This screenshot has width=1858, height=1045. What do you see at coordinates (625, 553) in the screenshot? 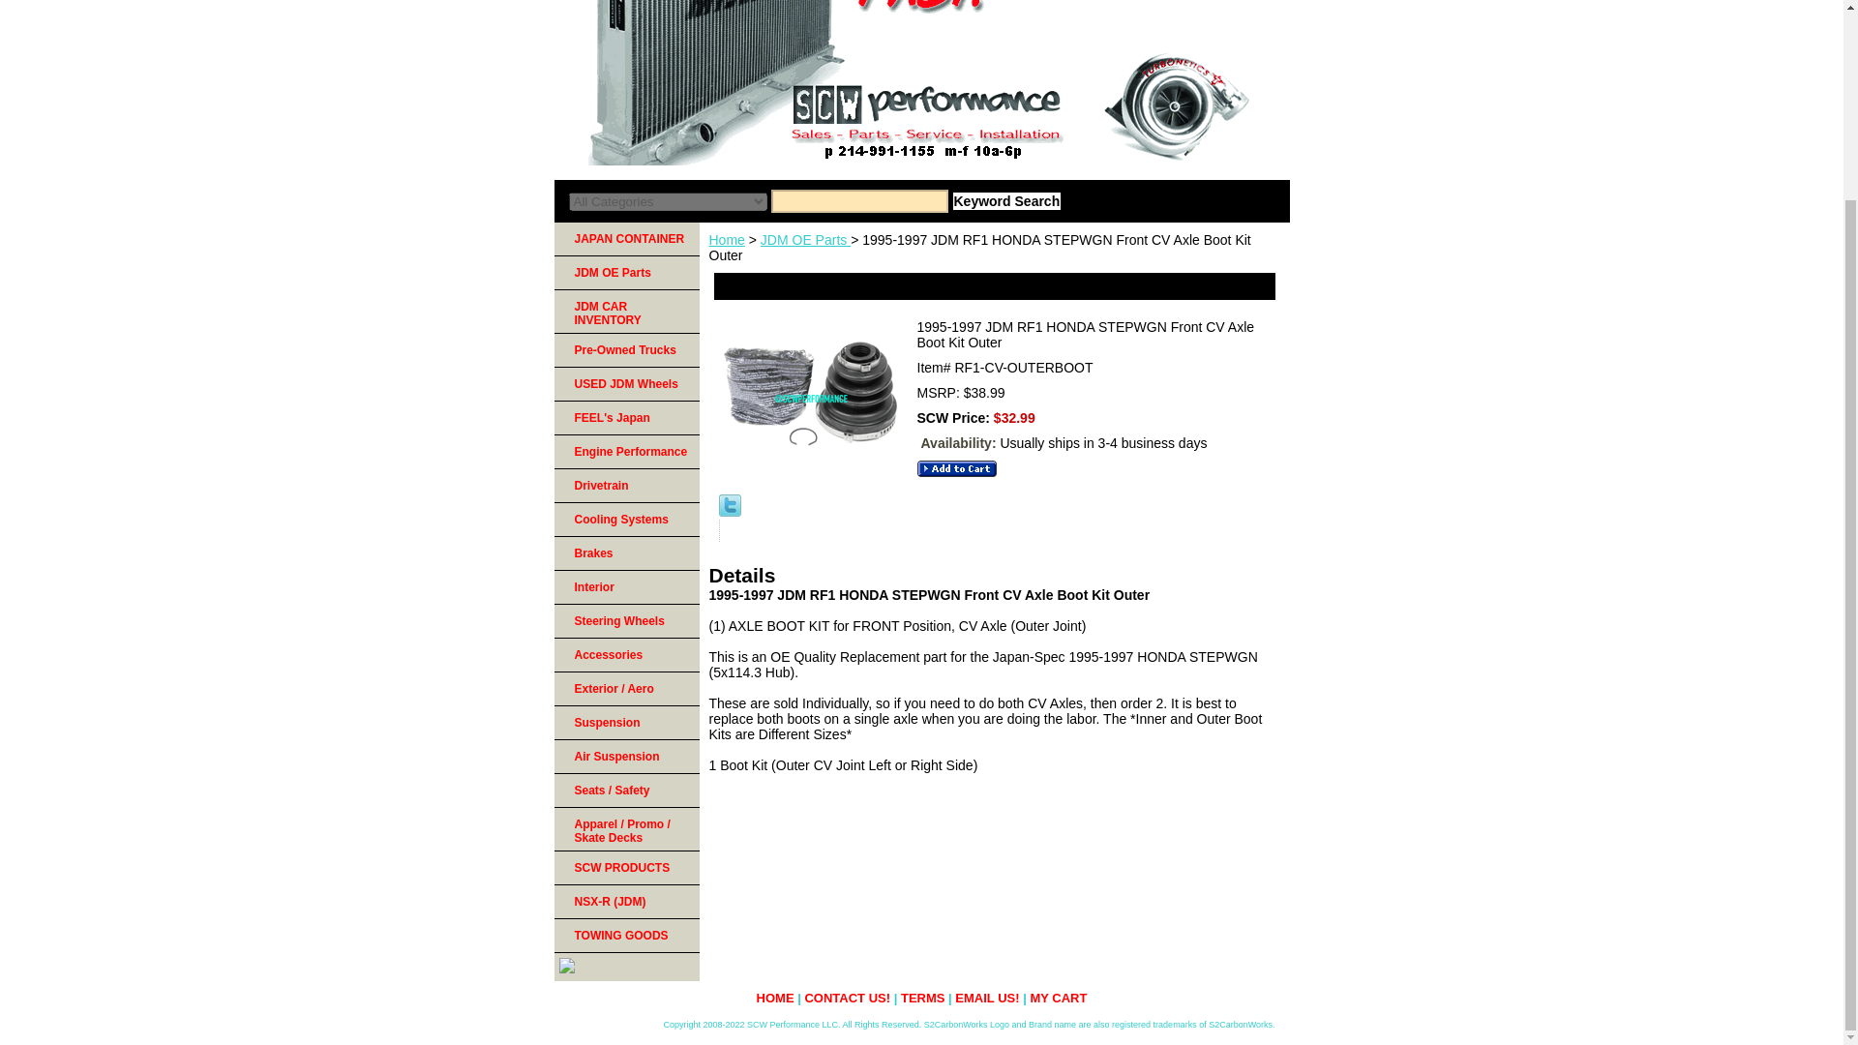
I see `Brakes` at bounding box center [625, 553].